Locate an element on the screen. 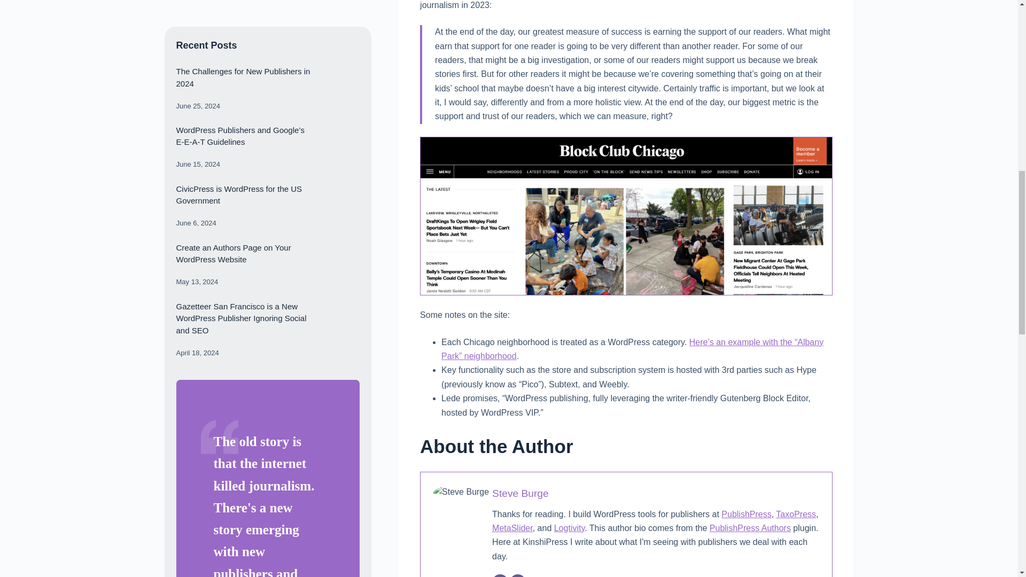 Image resolution: width=1026 pixels, height=577 pixels. Logtivity is located at coordinates (569, 528).